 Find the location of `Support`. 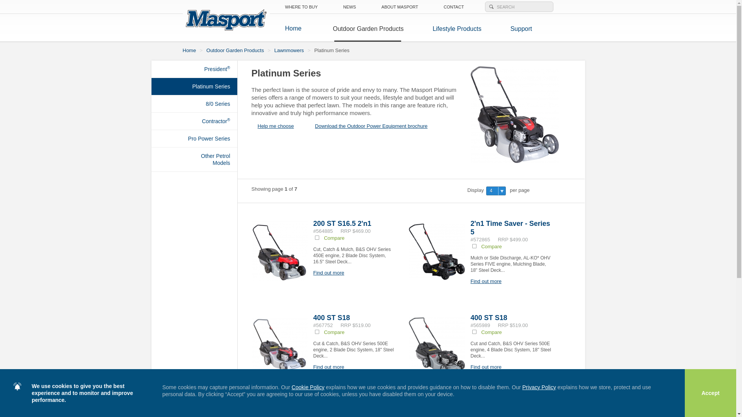

Support is located at coordinates (516, 28).